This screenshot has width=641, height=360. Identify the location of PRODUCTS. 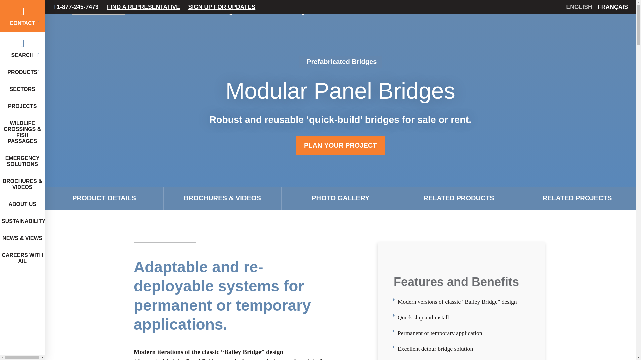
(22, 73).